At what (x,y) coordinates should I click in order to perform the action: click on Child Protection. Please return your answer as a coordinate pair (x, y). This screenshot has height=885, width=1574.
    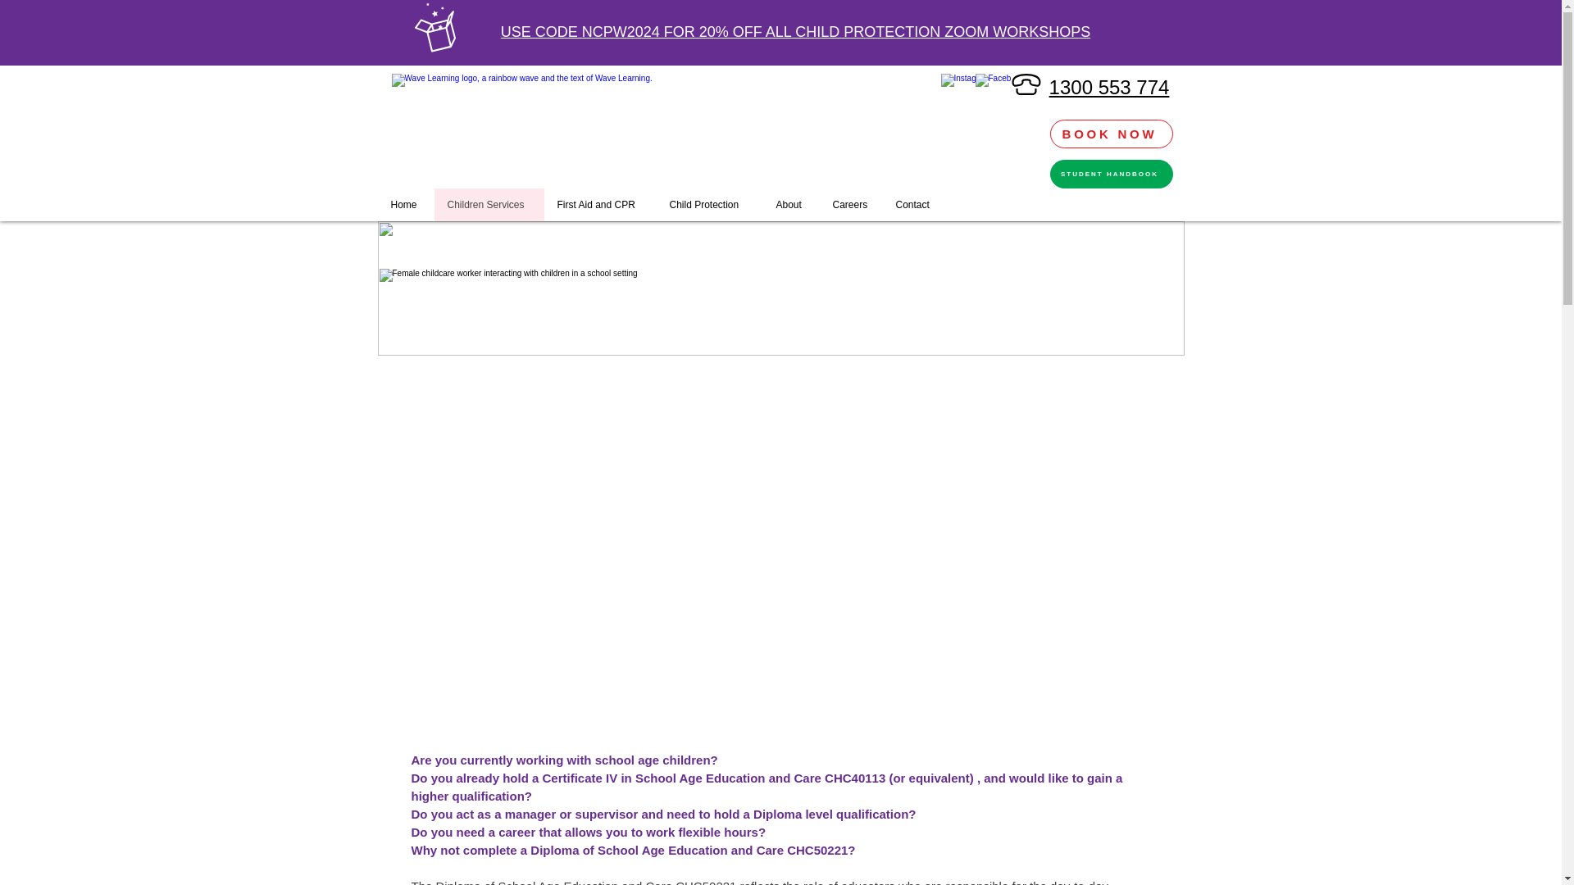
    Looking at the image, I should click on (708, 205).